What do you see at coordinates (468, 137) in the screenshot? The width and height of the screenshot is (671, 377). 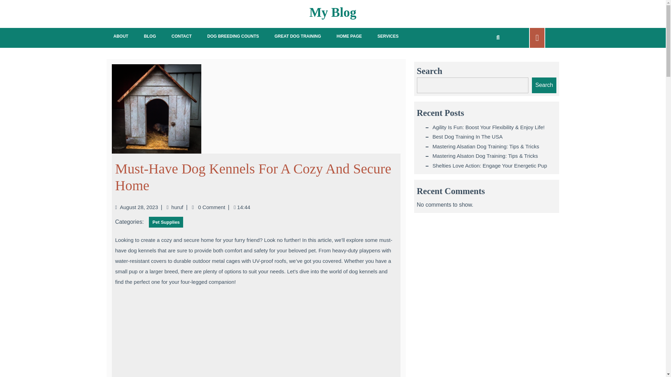 I see `Best Dog Training In The USA` at bounding box center [468, 137].